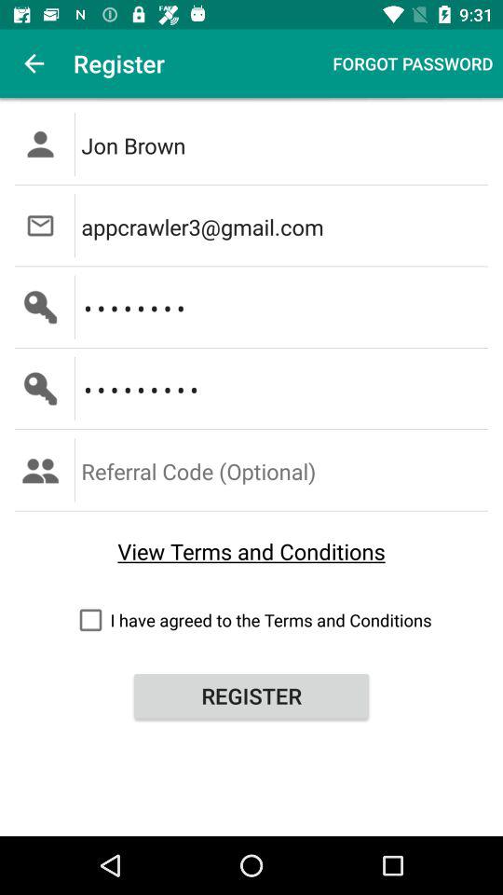 This screenshot has width=503, height=895. I want to click on select the forgot password at the top right corner, so click(413, 63).